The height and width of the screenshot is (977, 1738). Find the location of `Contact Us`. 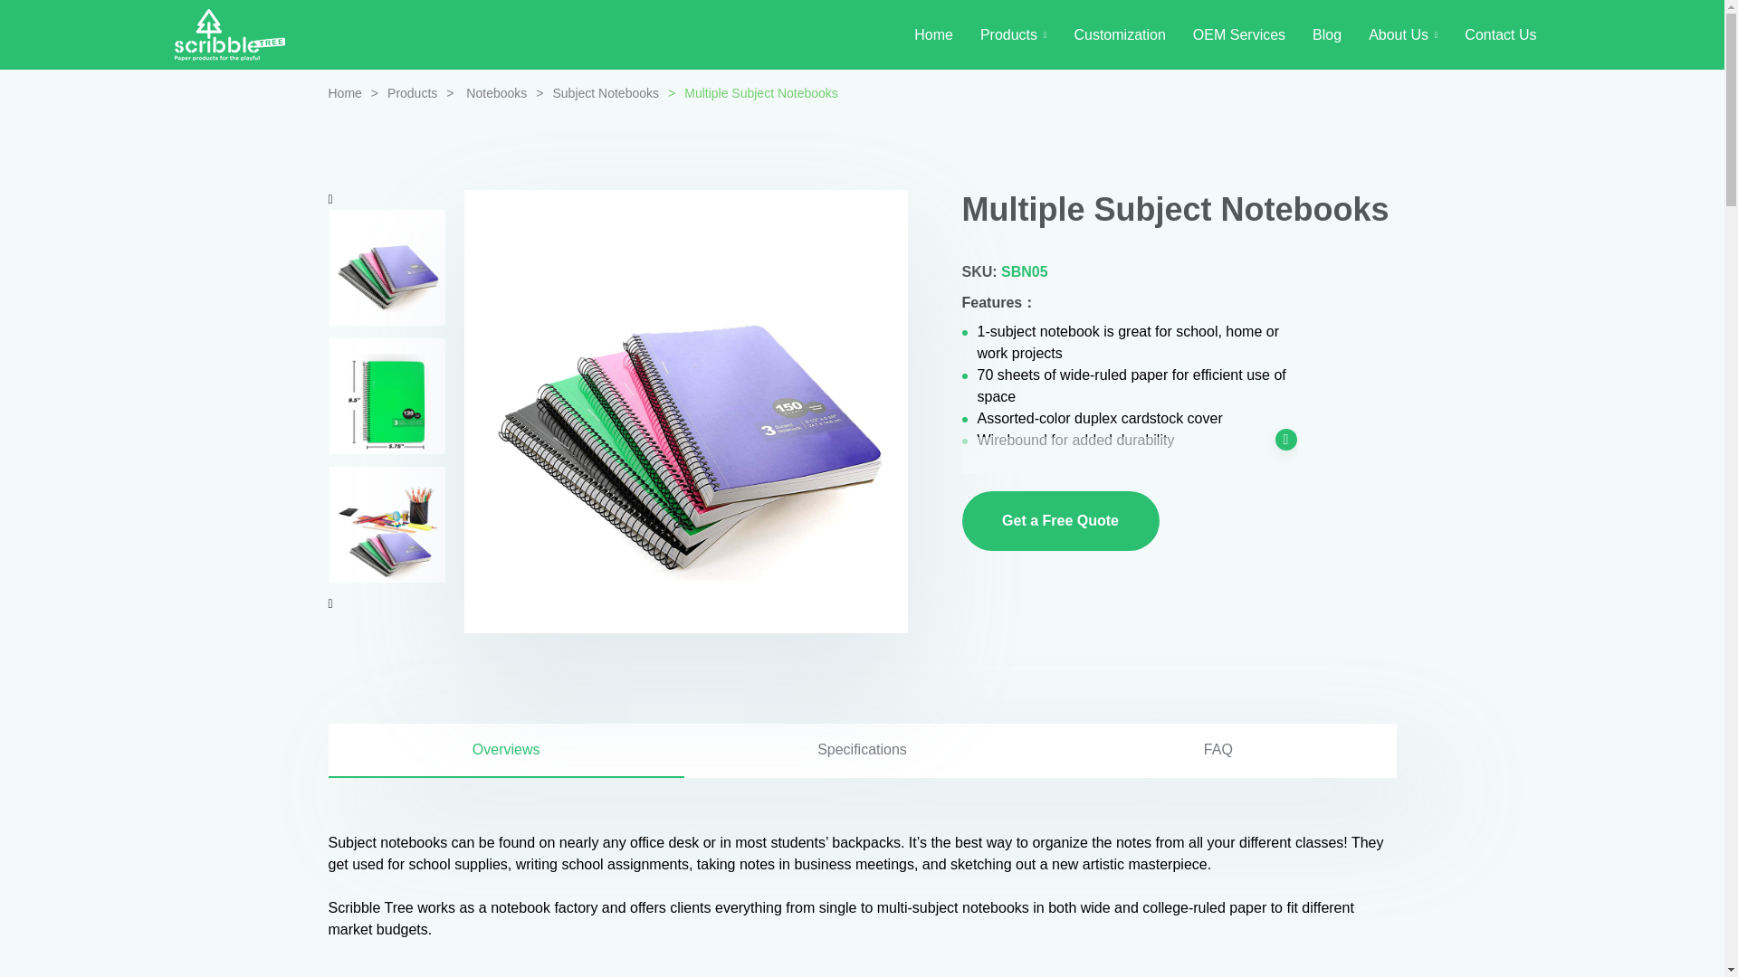

Contact Us is located at coordinates (1501, 34).